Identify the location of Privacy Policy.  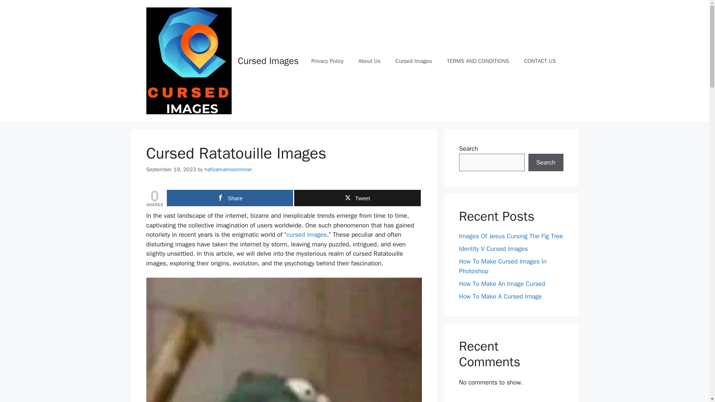
(327, 61).